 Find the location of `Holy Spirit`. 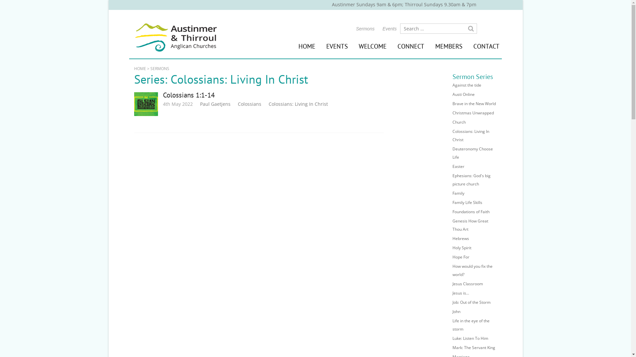

Holy Spirit is located at coordinates (462, 248).